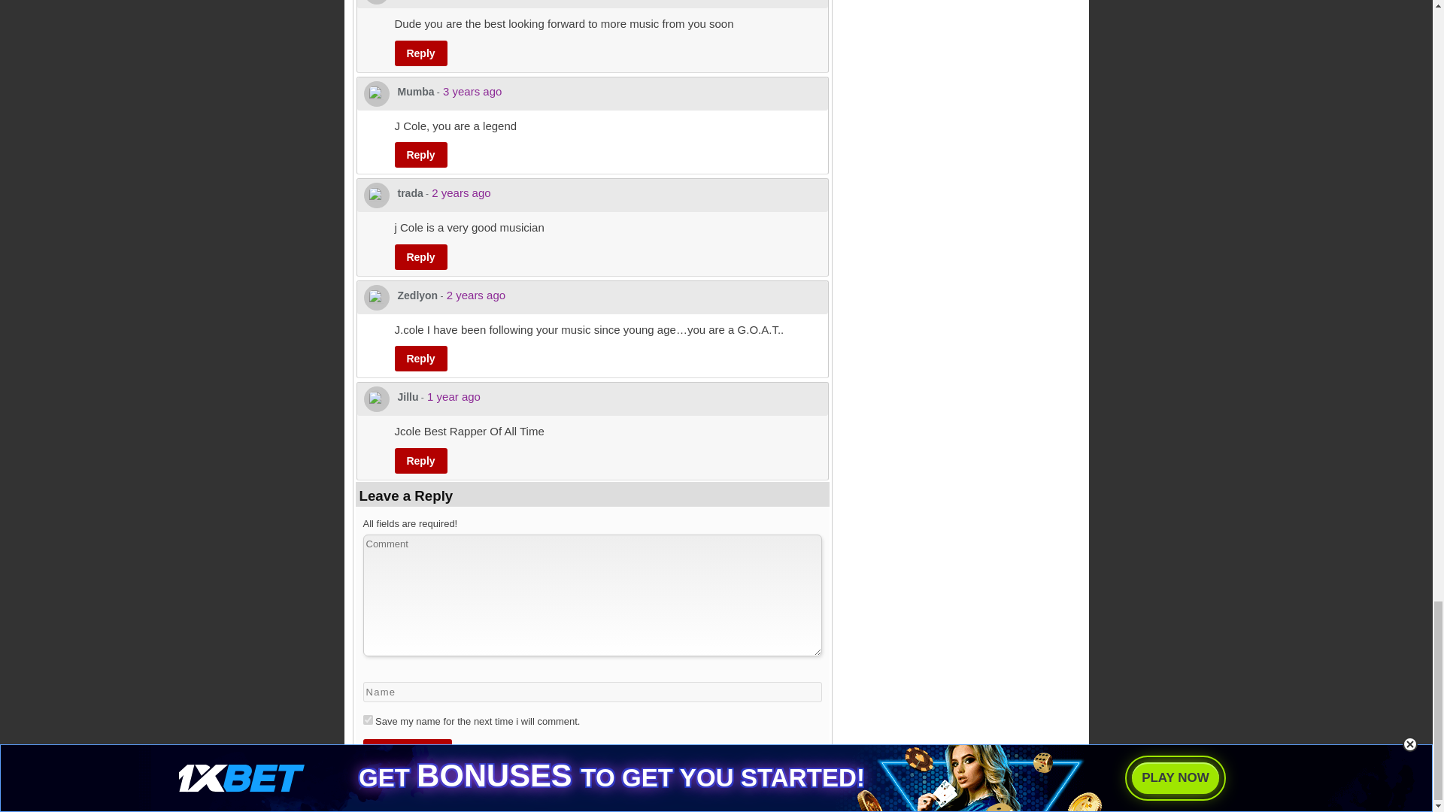  What do you see at coordinates (367, 720) in the screenshot?
I see `yes` at bounding box center [367, 720].